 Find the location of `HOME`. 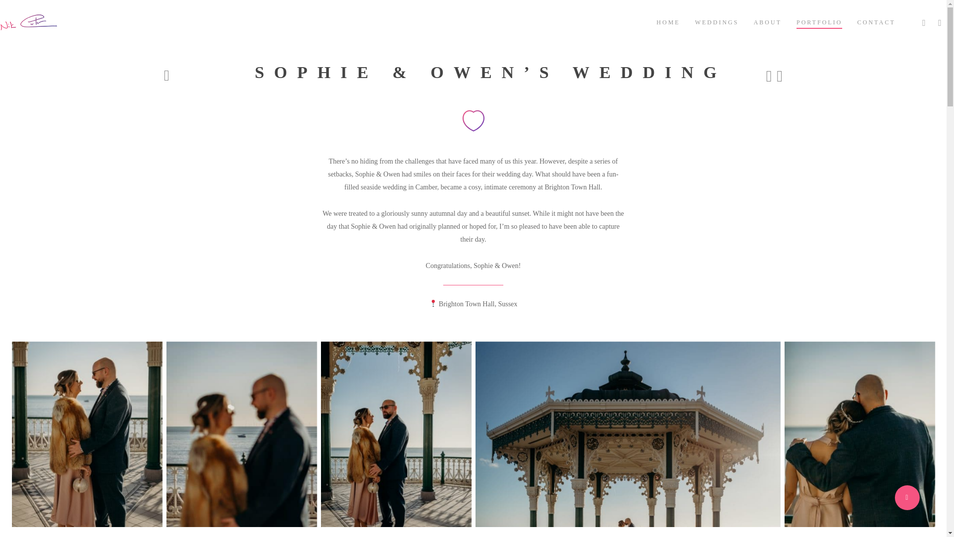

HOME is located at coordinates (668, 21).